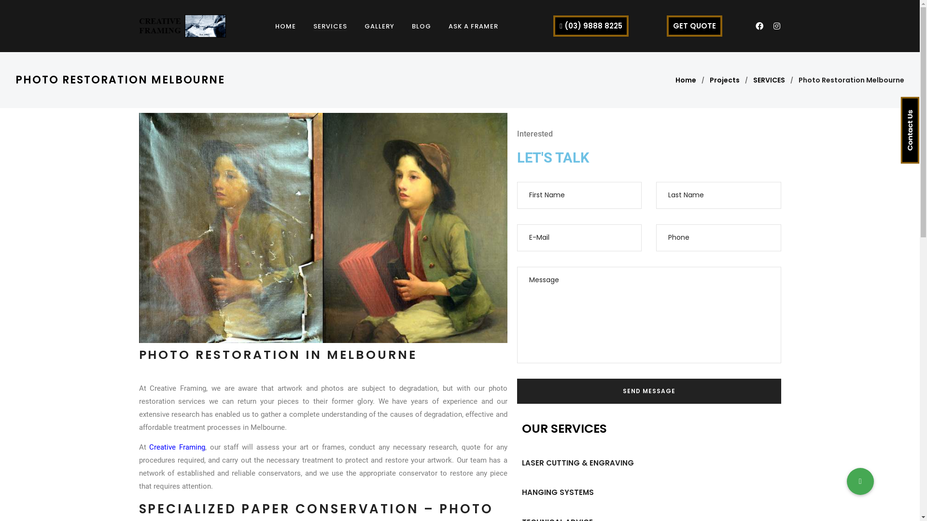 The height and width of the screenshot is (521, 927). I want to click on Home, so click(686, 80).